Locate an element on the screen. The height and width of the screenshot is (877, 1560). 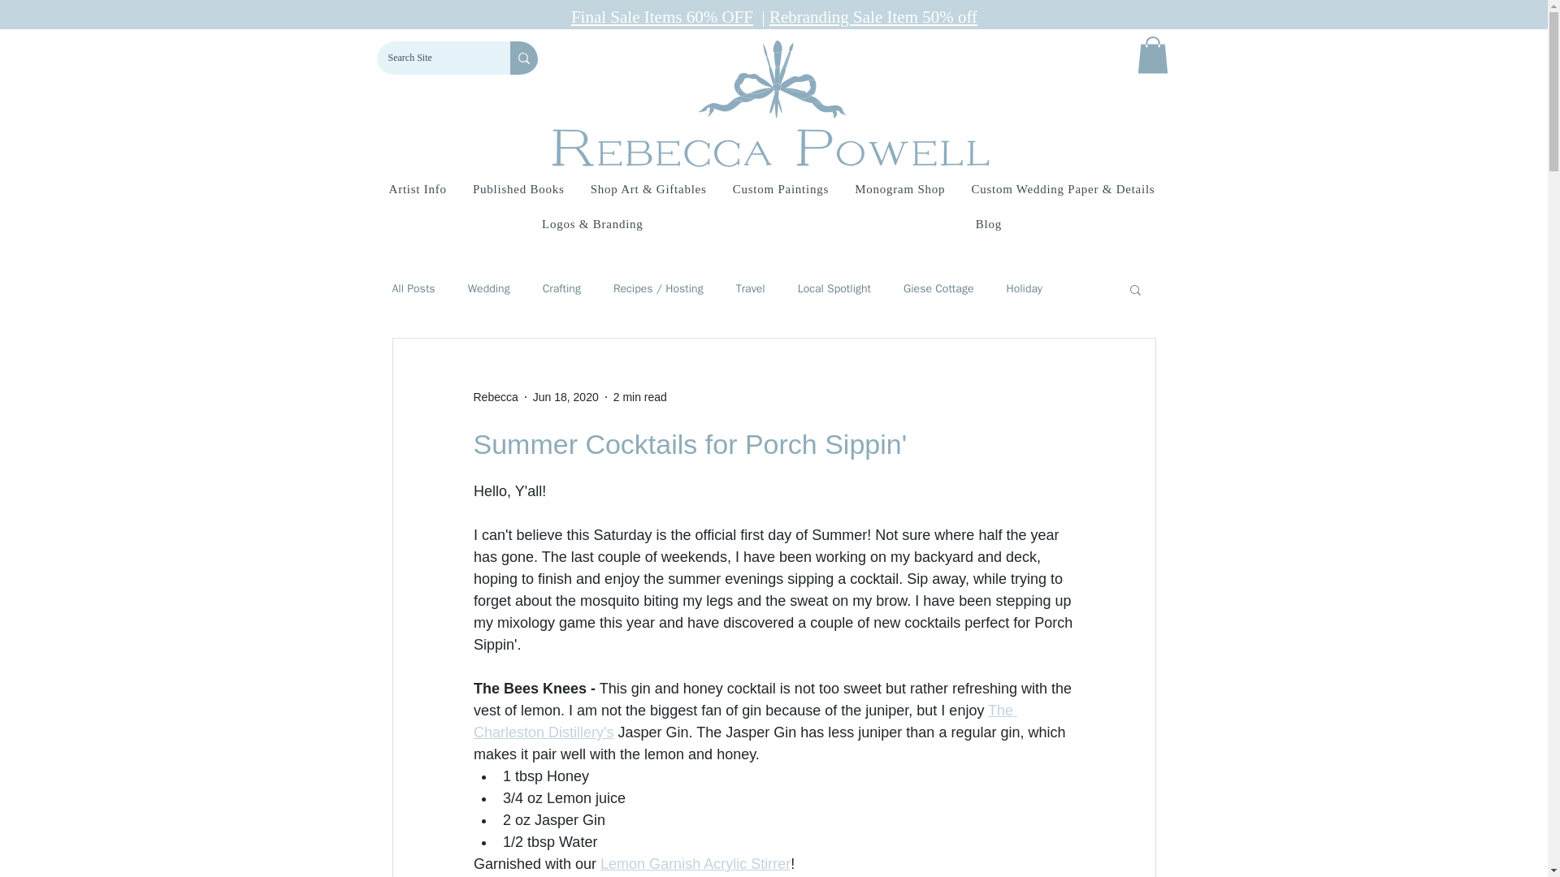
Giese Cottage is located at coordinates (938, 289).